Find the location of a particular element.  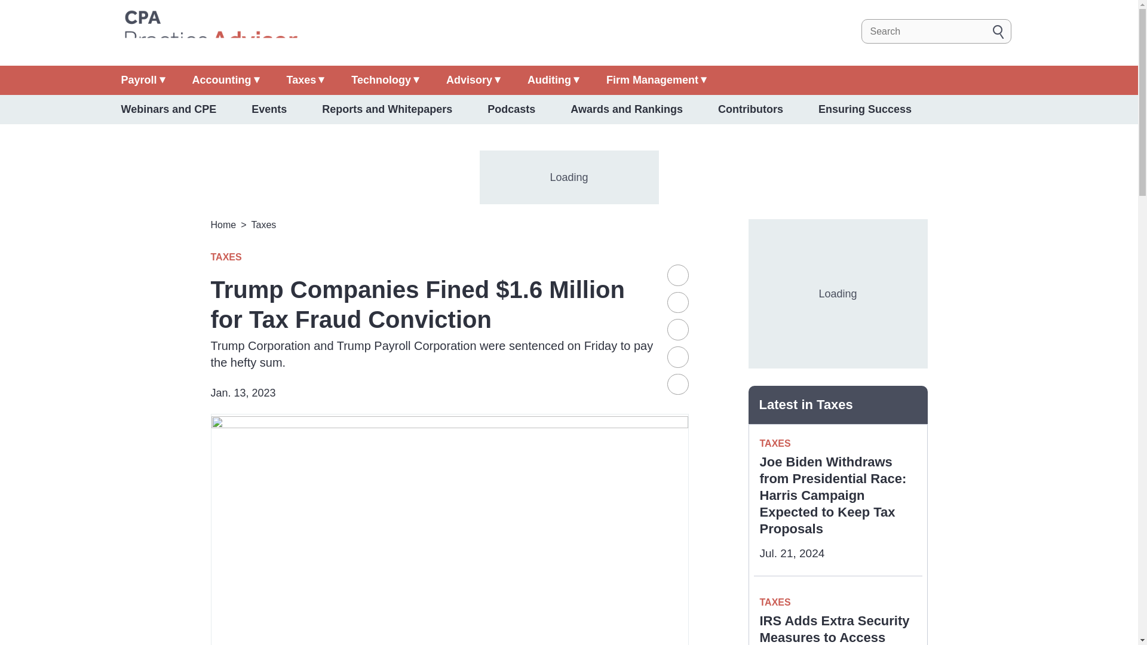

Payroll is located at coordinates (142, 80).